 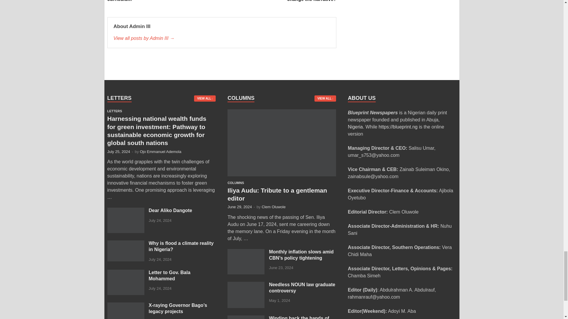 I want to click on Why is flood a climate reality in Nigeria?, so click(x=125, y=243).